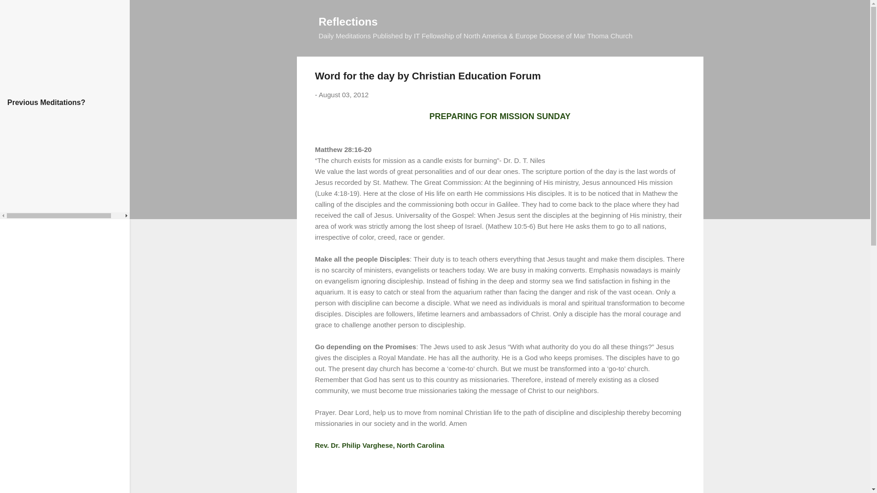 Image resolution: width=877 pixels, height=493 pixels. What do you see at coordinates (18, 11) in the screenshot?
I see `Search` at bounding box center [18, 11].